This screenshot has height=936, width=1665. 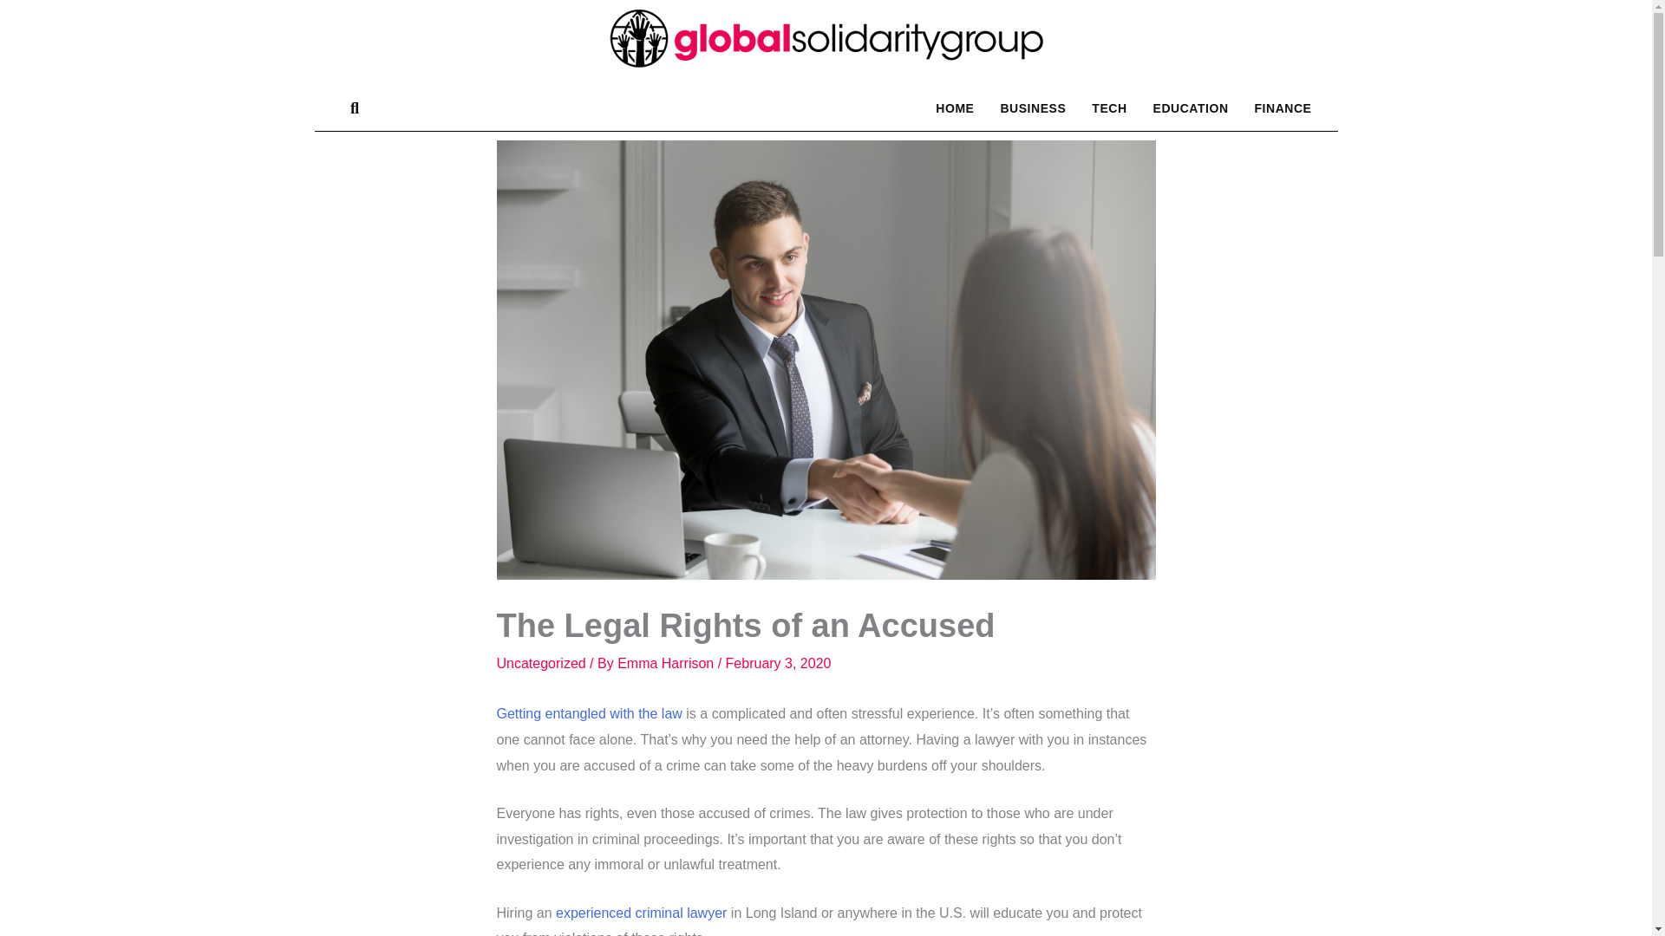 I want to click on TECH, so click(x=1124, y=107).